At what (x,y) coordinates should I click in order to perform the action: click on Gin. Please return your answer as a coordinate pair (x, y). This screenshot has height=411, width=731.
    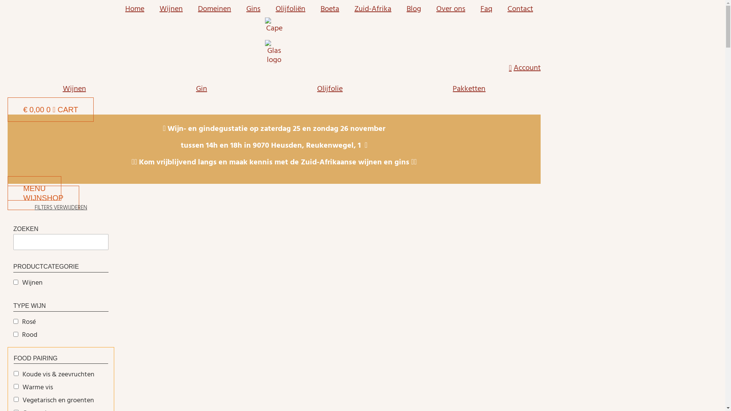
    Looking at the image, I should click on (201, 89).